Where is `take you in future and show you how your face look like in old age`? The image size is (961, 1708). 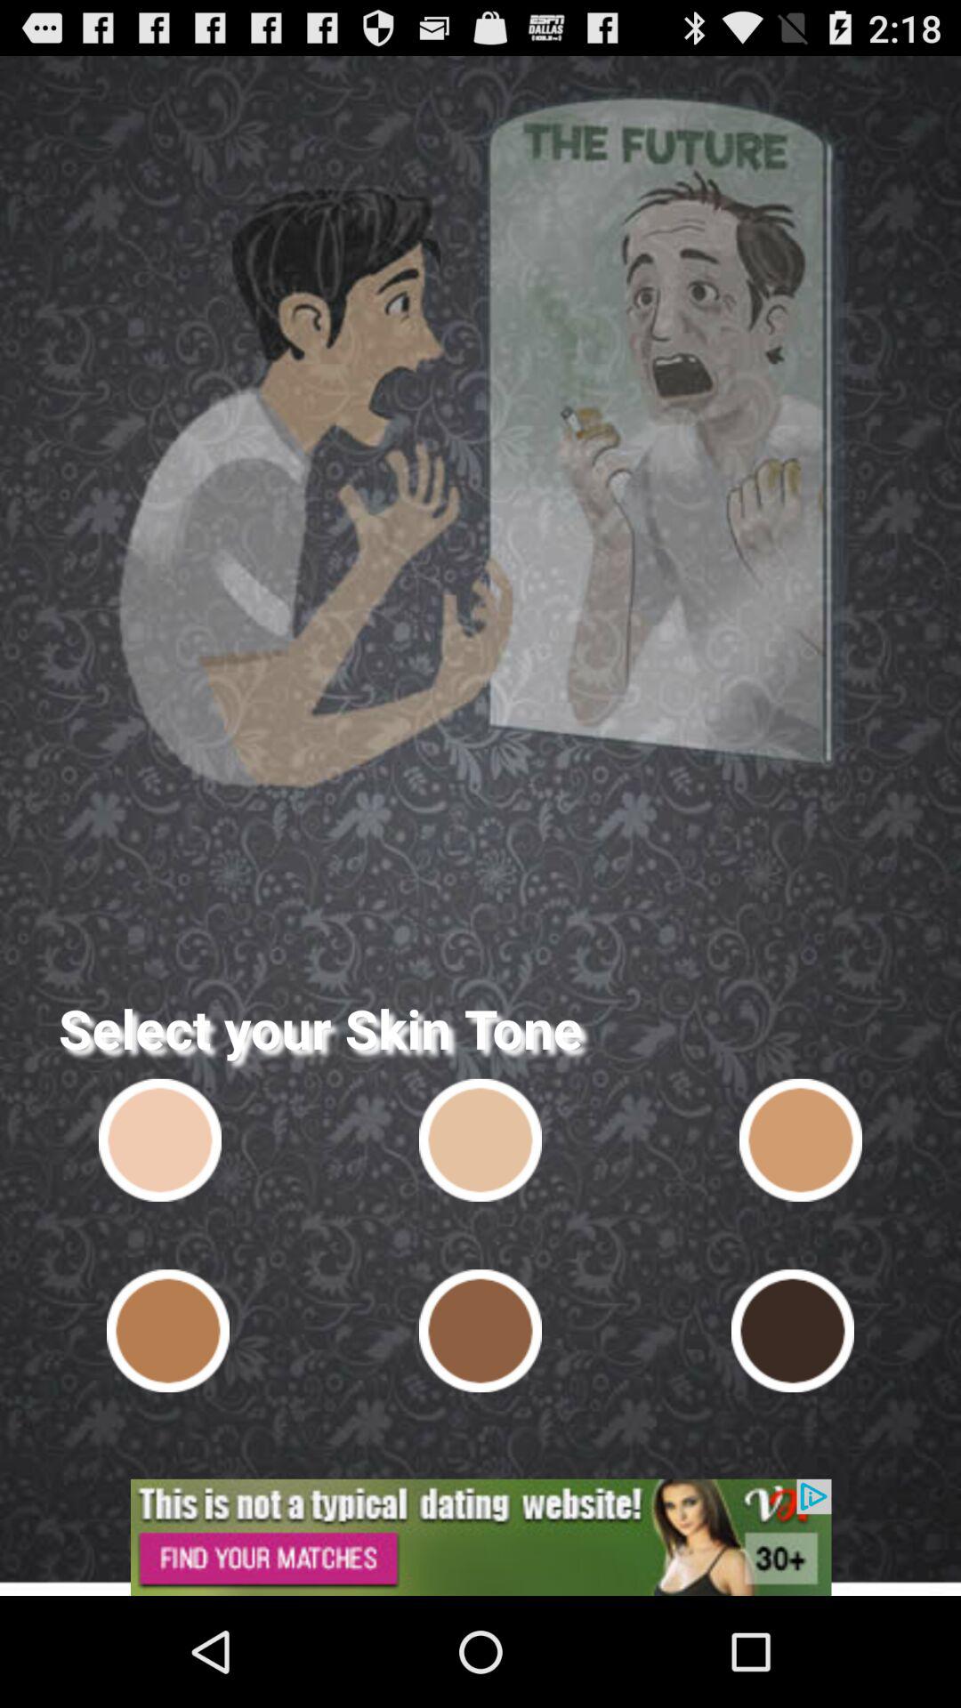
take you in future and show you how your face look like in old age is located at coordinates (160, 1140).